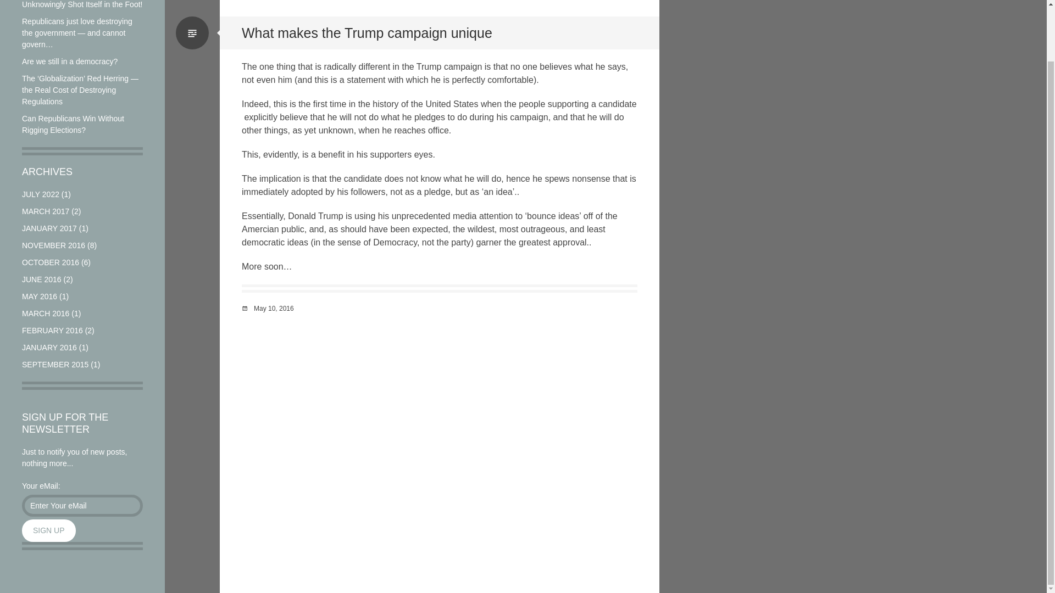 The height and width of the screenshot is (593, 1055). Describe the element at coordinates (82, 4) in the screenshot. I see `This Supreme Court Has Unknowingly Shot Itself in the Foot!` at that location.